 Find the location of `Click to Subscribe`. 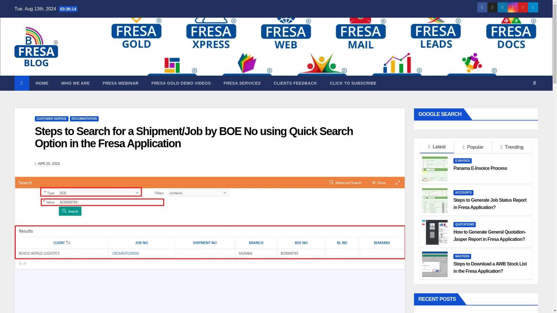

Click to Subscribe is located at coordinates (353, 83).